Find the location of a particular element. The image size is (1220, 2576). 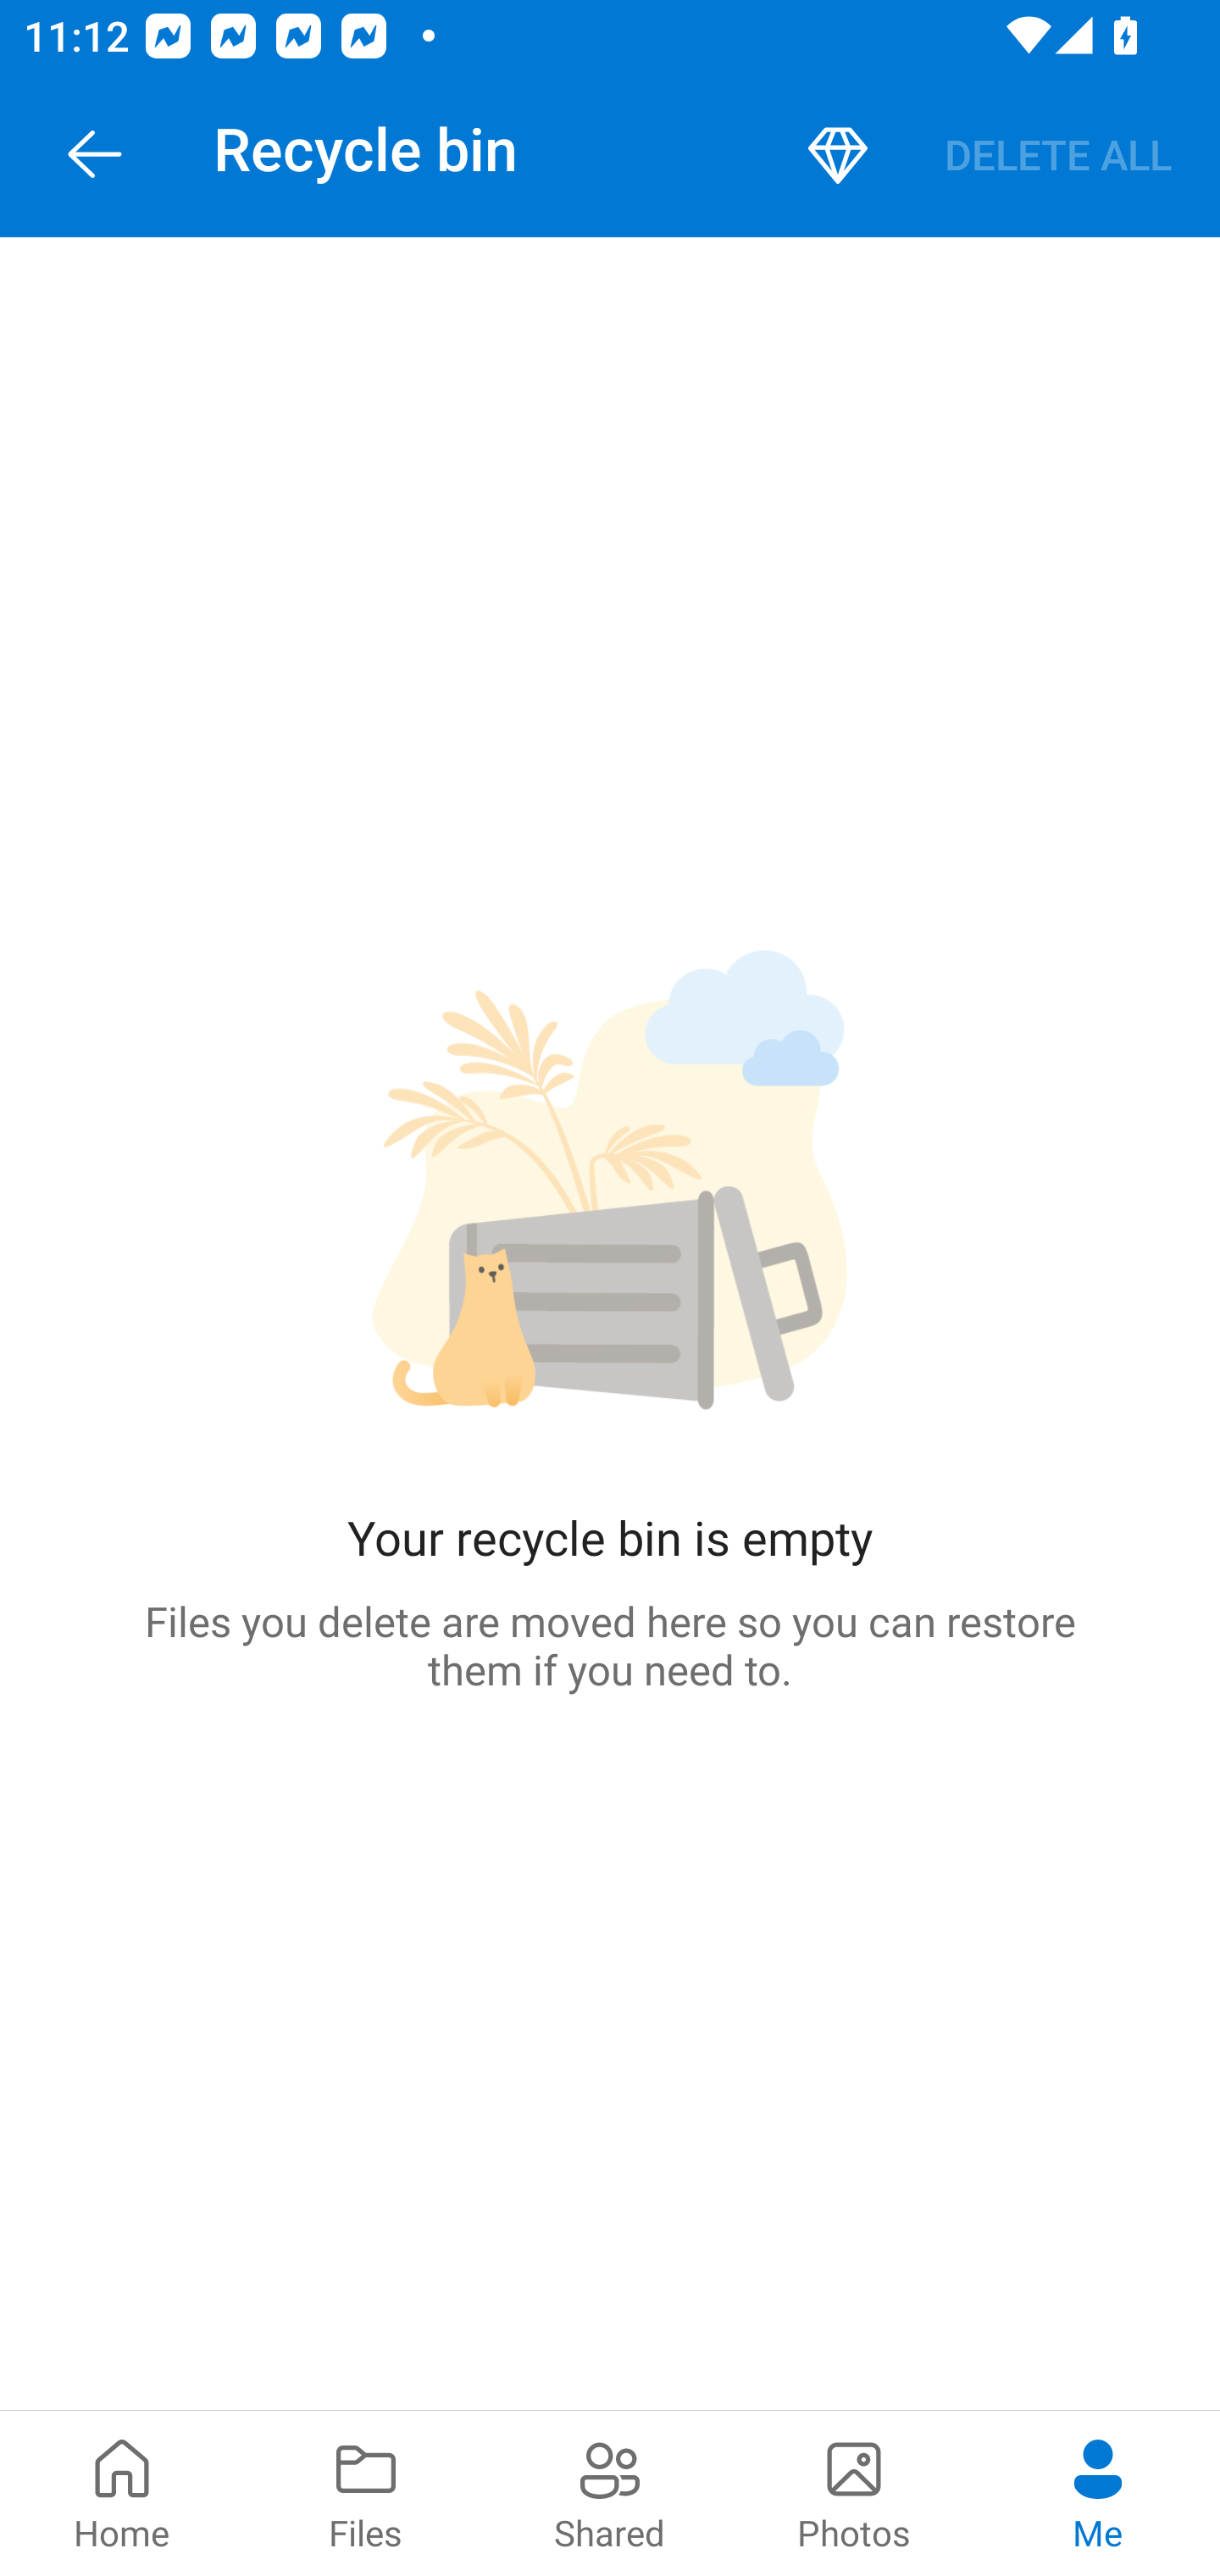

Home pivot Home is located at coordinates (122, 2493).